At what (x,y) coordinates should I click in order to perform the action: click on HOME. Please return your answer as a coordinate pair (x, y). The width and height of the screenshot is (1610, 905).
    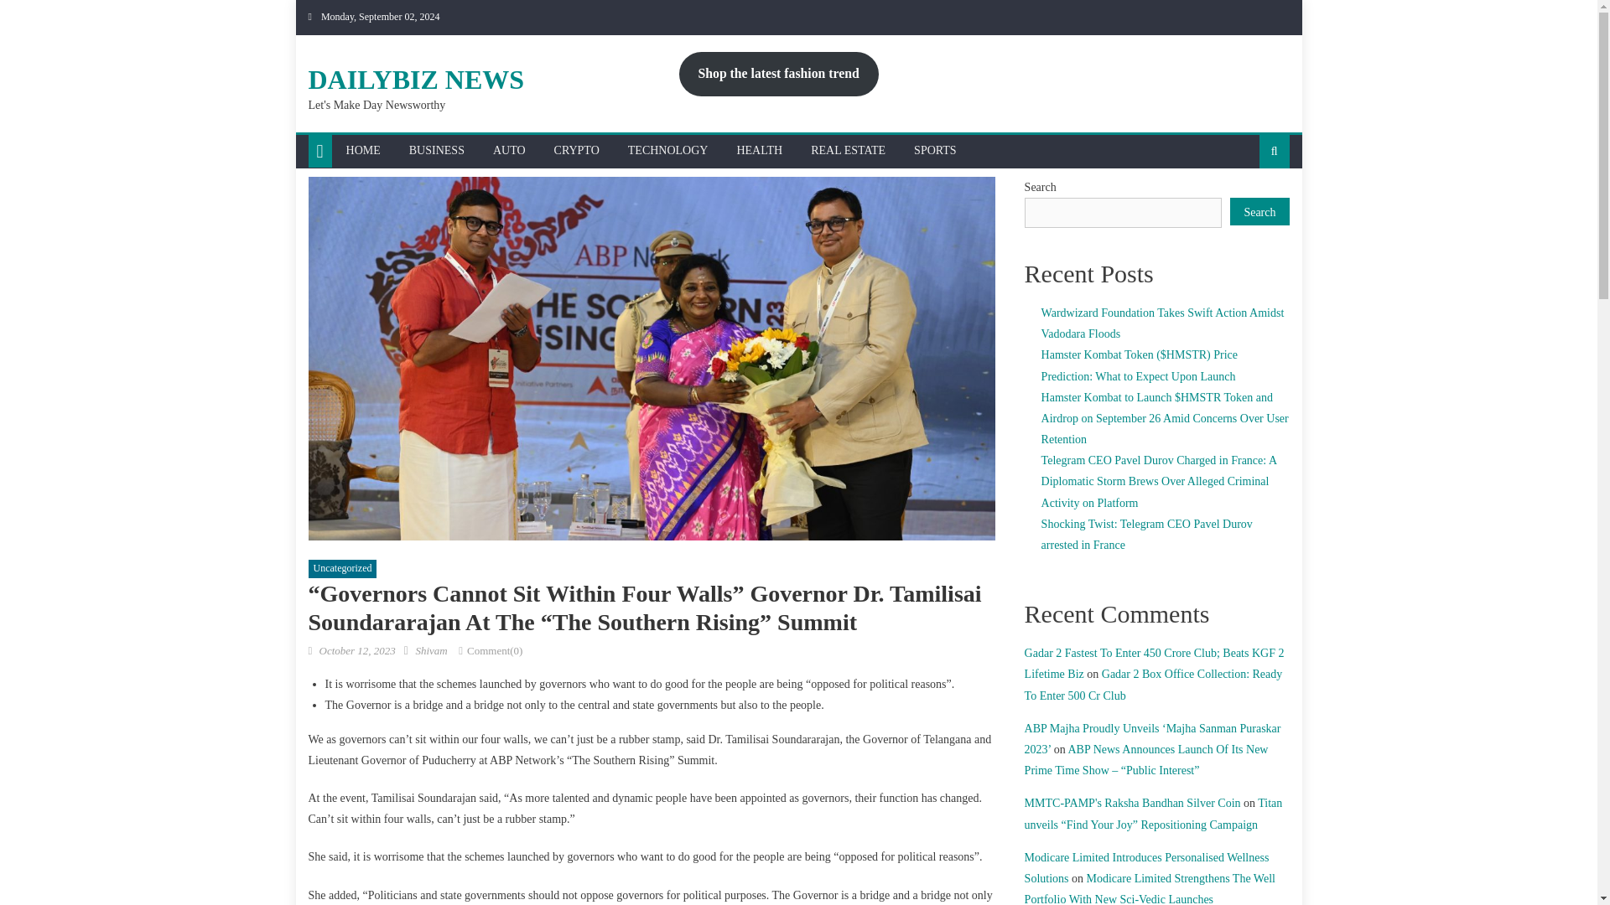
    Looking at the image, I should click on (362, 150).